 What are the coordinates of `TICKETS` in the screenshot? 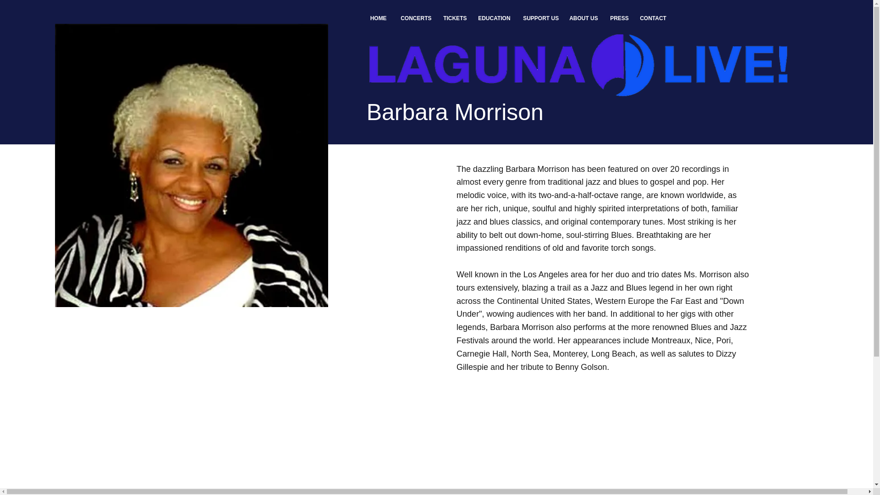 It's located at (454, 18).